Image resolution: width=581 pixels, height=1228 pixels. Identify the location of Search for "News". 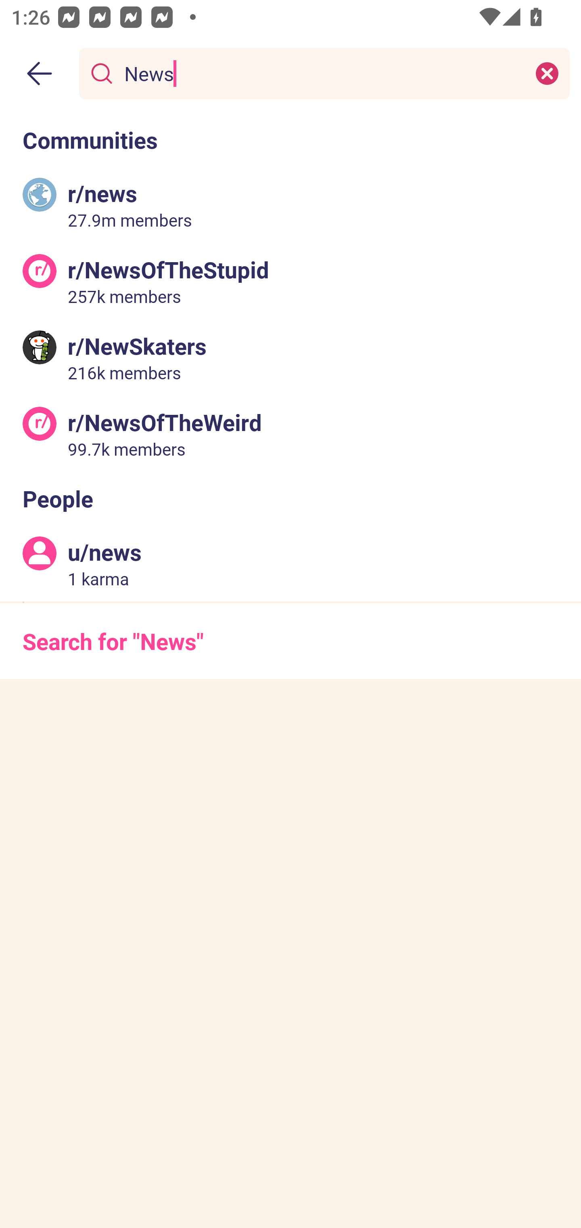
(290, 641).